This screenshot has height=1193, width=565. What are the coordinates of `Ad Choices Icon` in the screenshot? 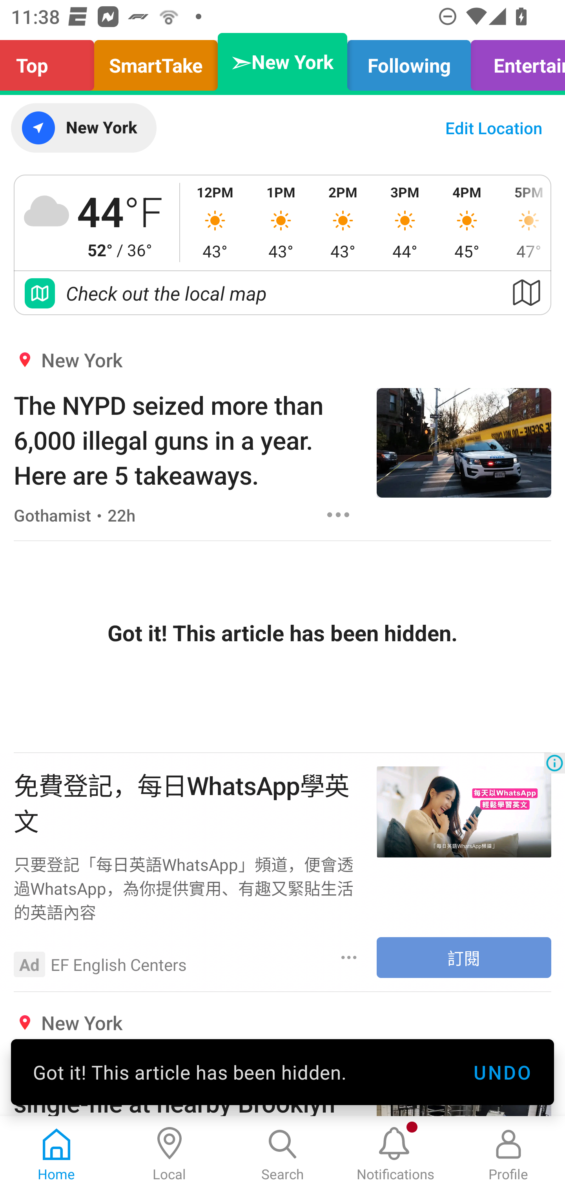 It's located at (554, 763).